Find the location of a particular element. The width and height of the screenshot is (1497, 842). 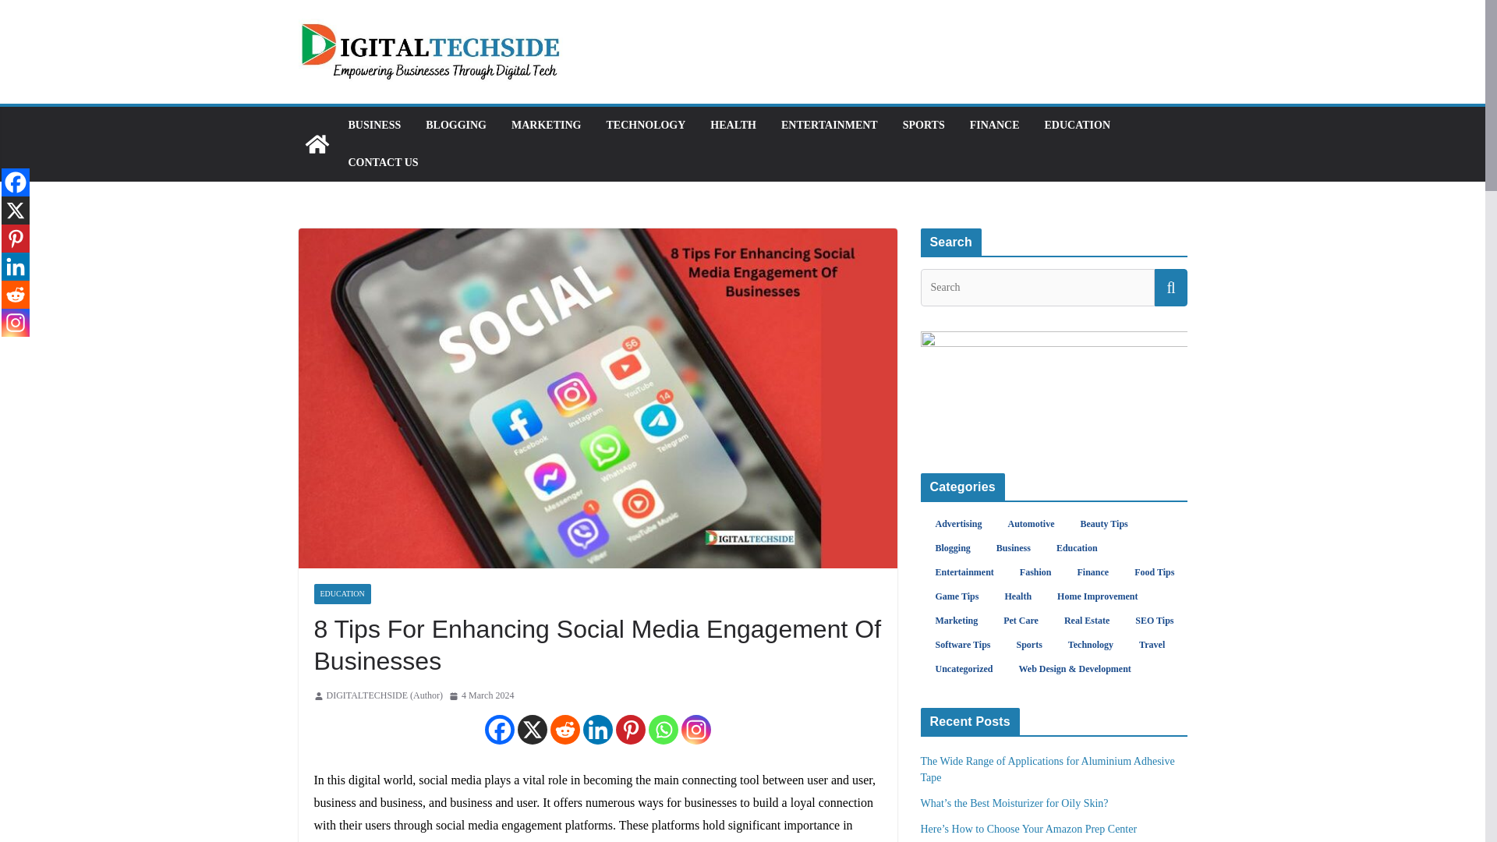

Linkedin is located at coordinates (597, 729).